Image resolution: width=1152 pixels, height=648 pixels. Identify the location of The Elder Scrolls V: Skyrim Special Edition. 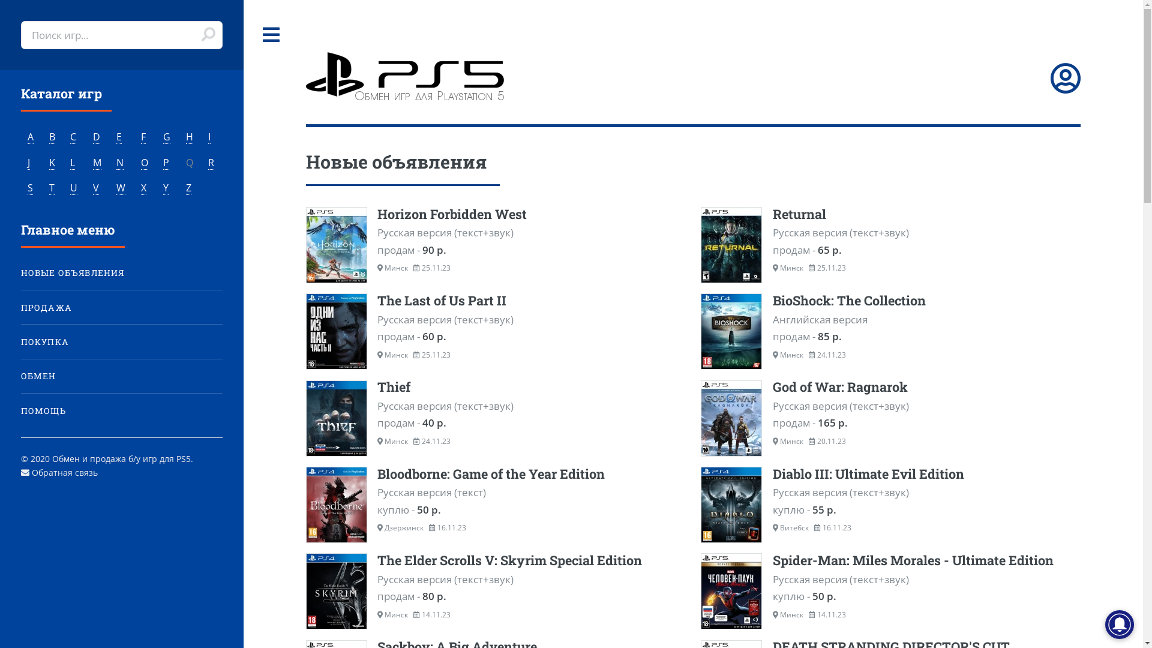
(496, 569).